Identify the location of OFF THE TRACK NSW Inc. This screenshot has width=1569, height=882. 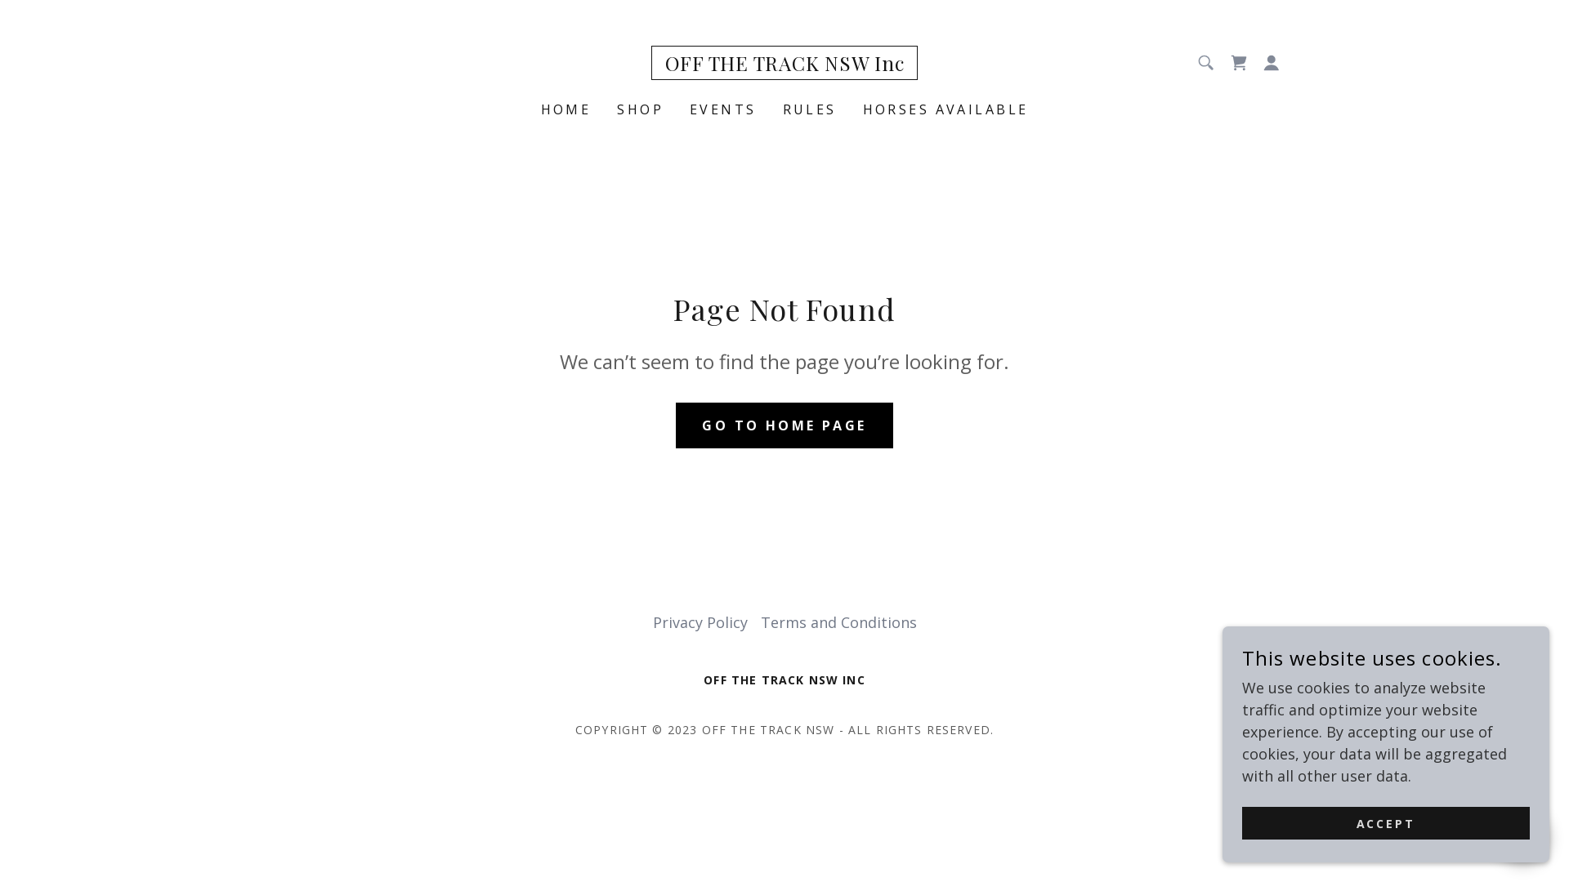
(784, 65).